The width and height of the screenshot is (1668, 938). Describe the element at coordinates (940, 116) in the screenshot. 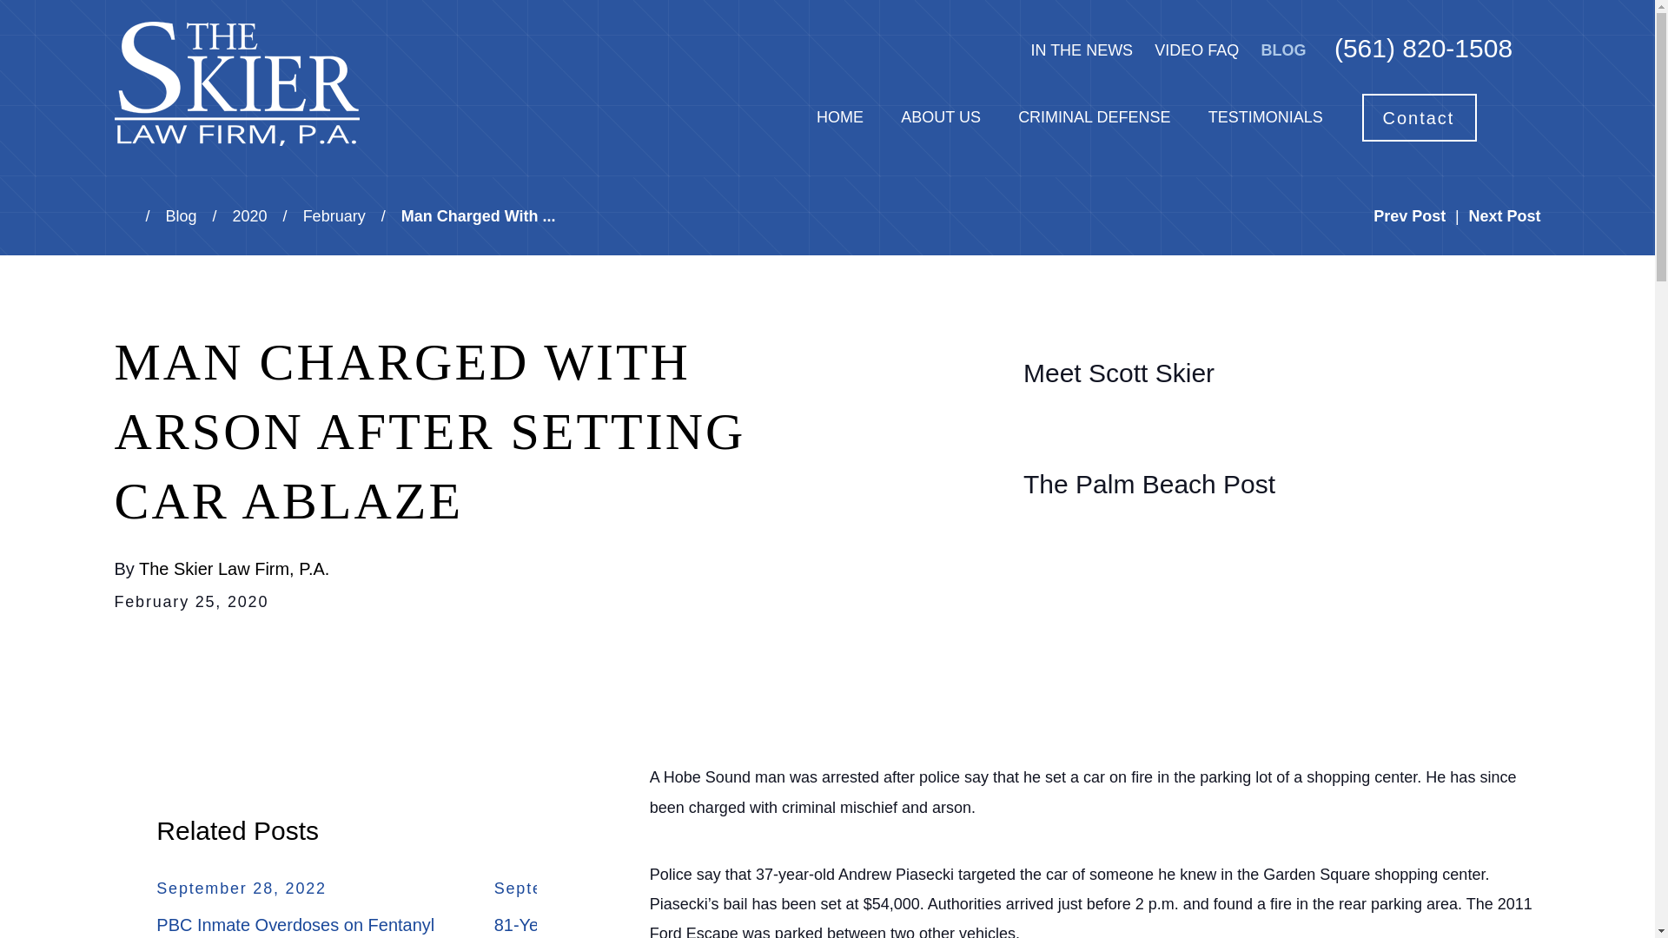

I see `ABOUT US` at that location.